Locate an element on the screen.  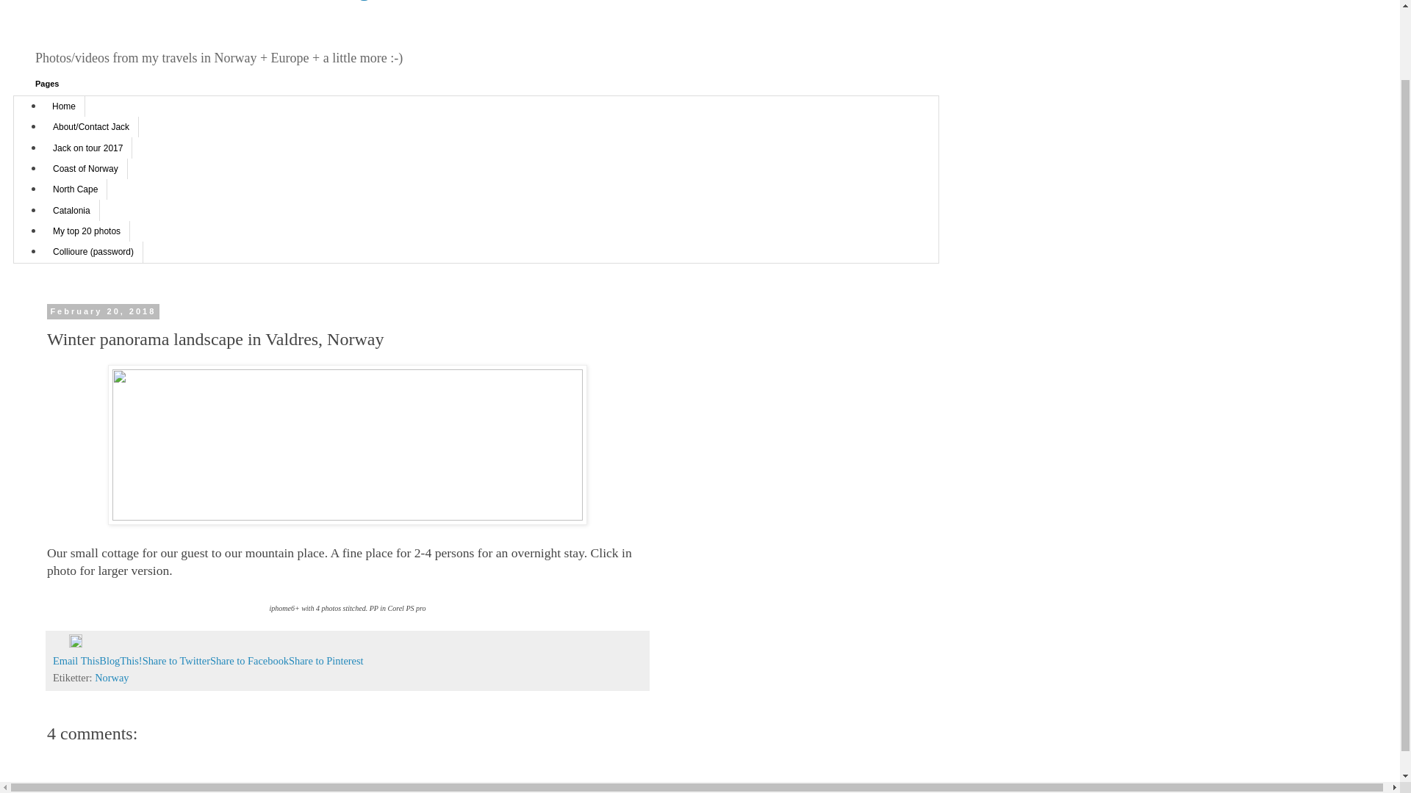
Email Post is located at coordinates (61, 643).